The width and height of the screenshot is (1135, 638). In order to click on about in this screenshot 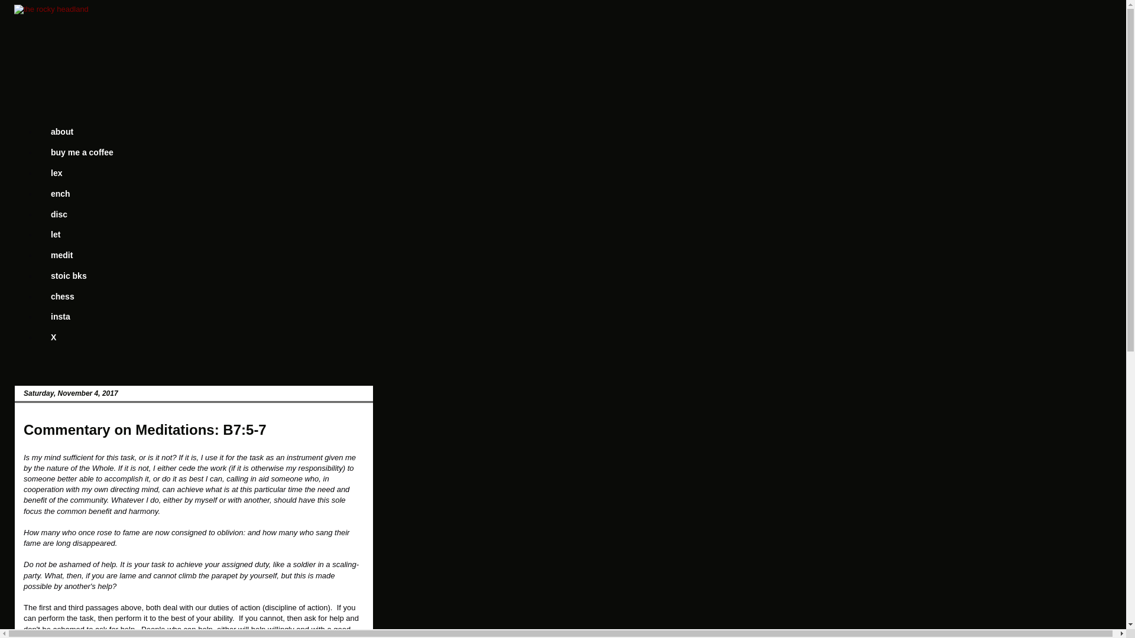, I will do `click(61, 132)`.